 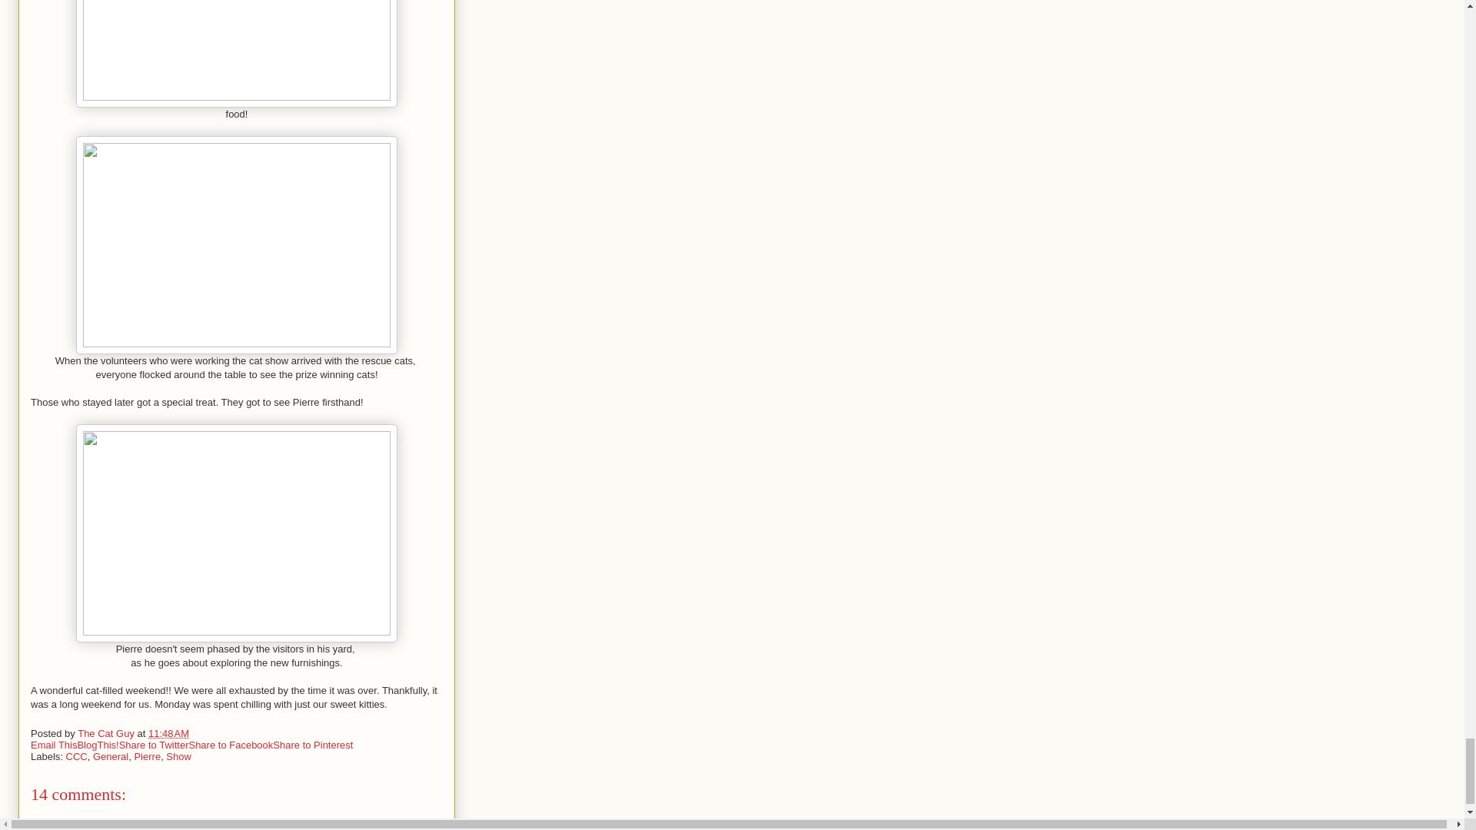 I want to click on author profile, so click(x=108, y=733).